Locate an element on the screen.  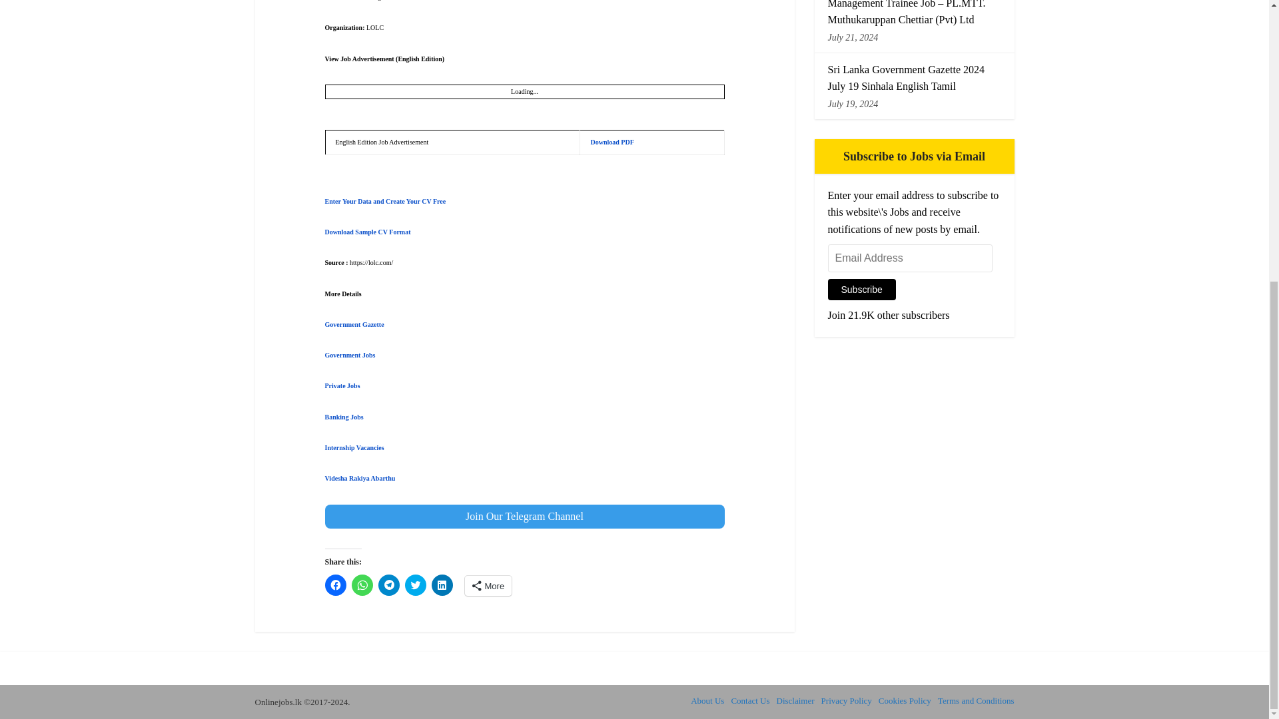
More is located at coordinates (489, 586).